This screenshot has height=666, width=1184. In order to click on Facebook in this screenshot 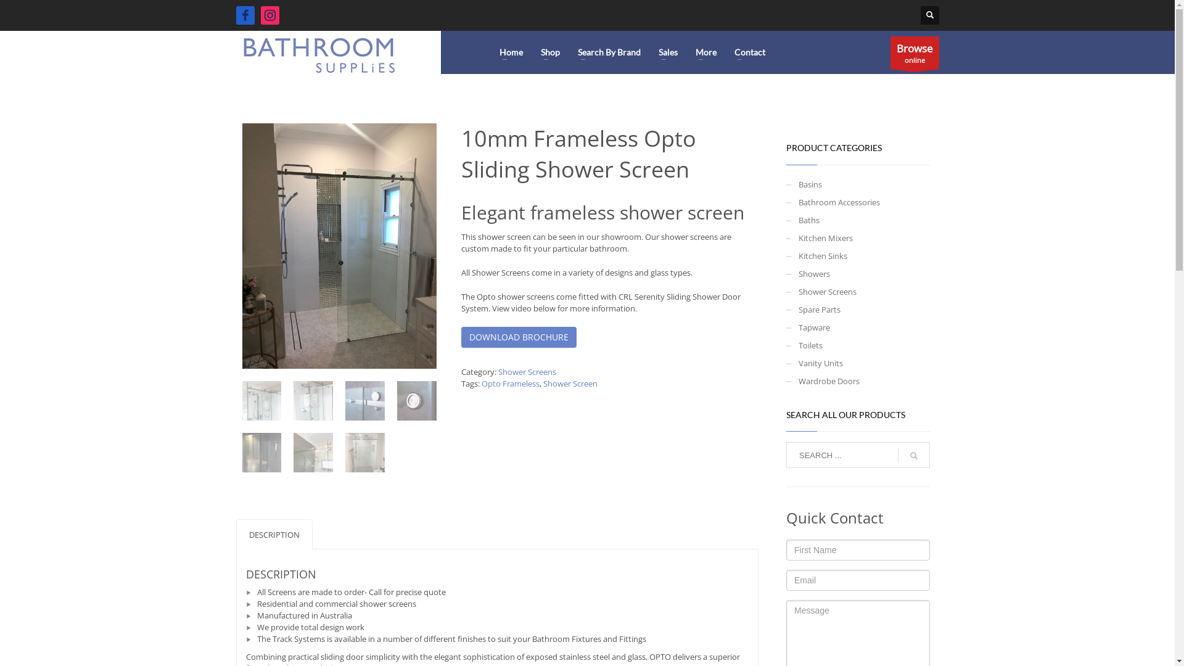, I will do `click(245, 15)`.